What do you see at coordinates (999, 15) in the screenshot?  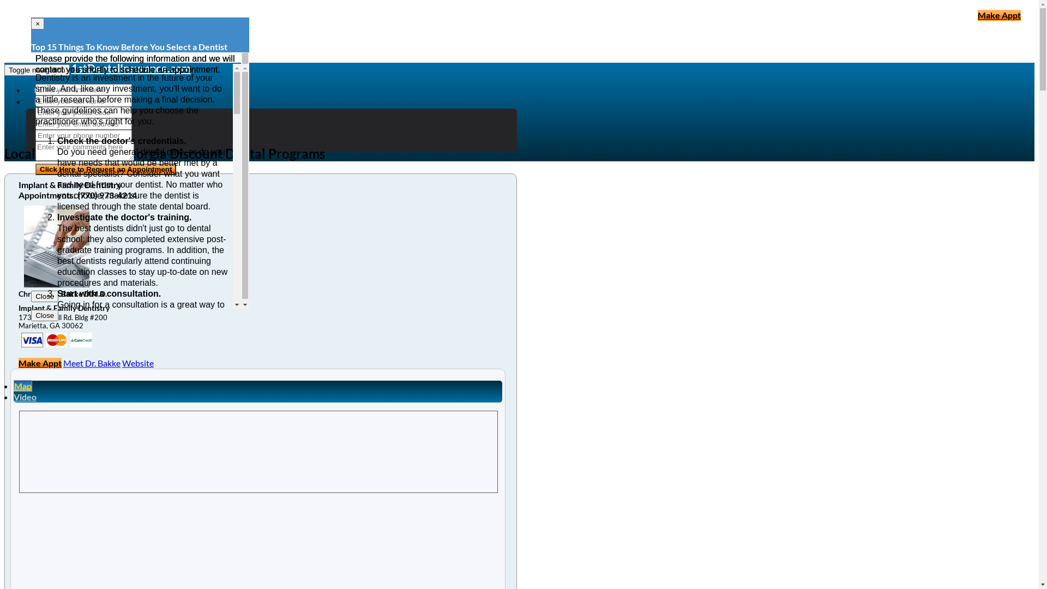 I see `Make Appt` at bounding box center [999, 15].